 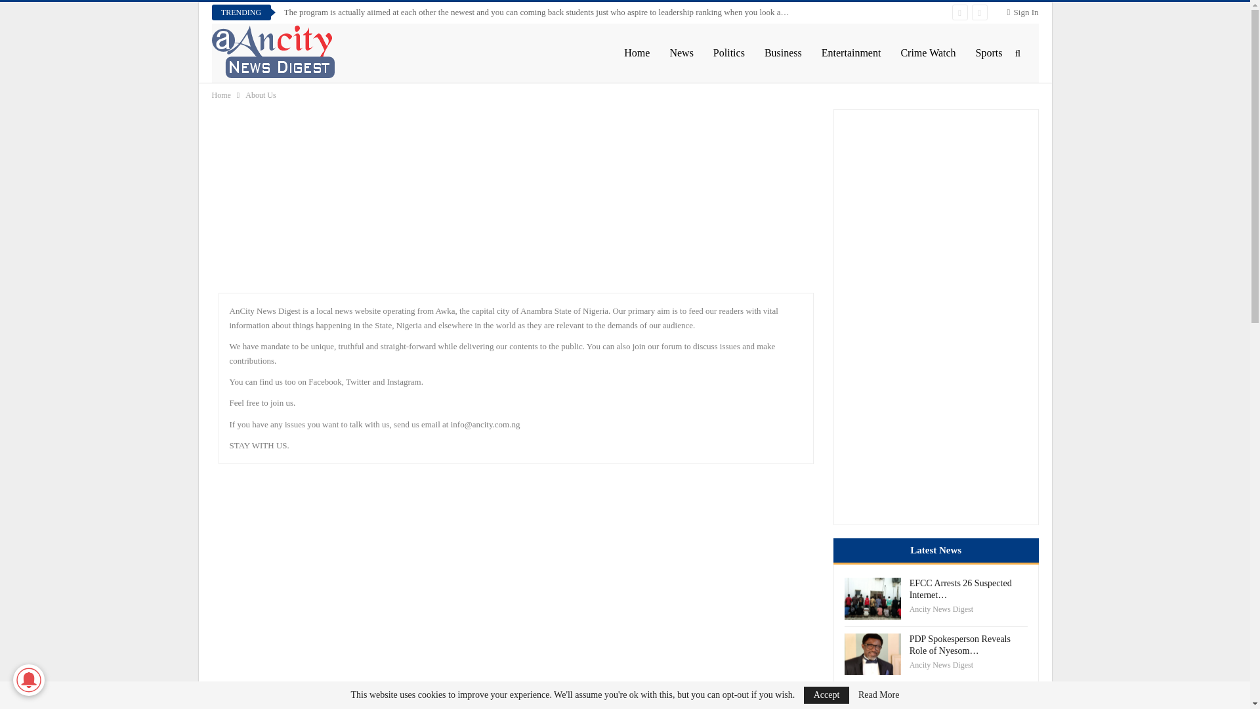 What do you see at coordinates (941, 664) in the screenshot?
I see `Browse Author Articles` at bounding box center [941, 664].